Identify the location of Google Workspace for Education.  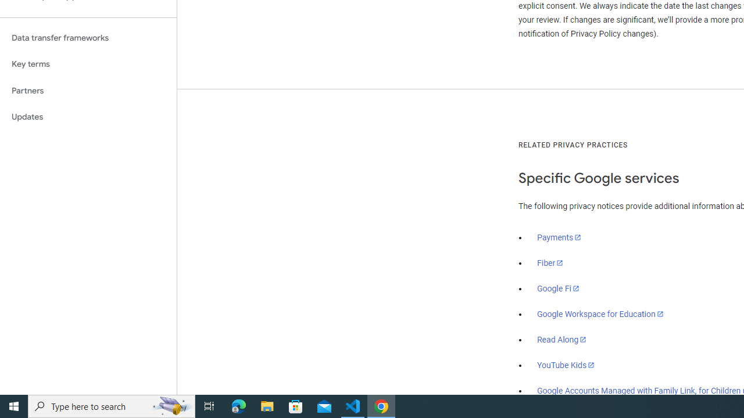
(600, 314).